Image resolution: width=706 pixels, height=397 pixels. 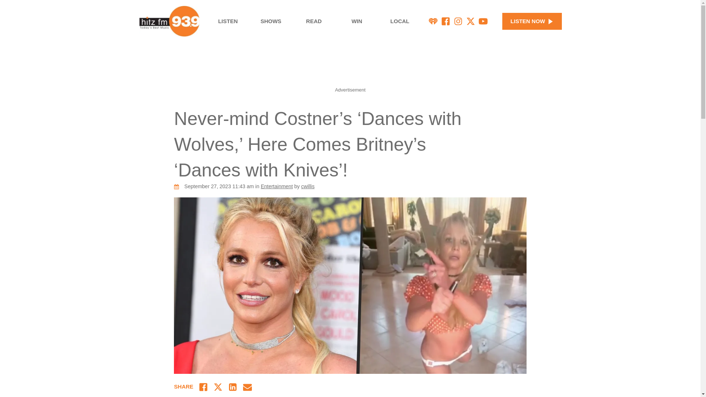 What do you see at coordinates (350, 68) in the screenshot?
I see `3rd party ad content` at bounding box center [350, 68].